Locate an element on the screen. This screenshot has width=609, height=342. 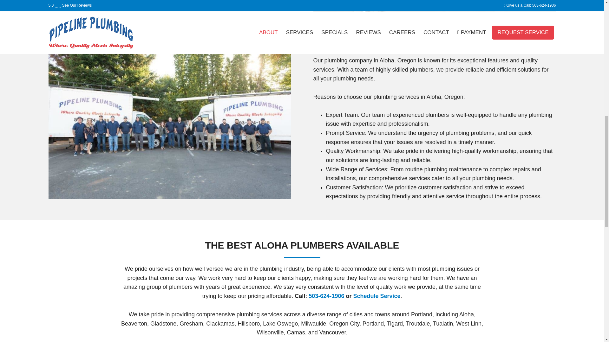
plumbing596 is located at coordinates (435, 6).